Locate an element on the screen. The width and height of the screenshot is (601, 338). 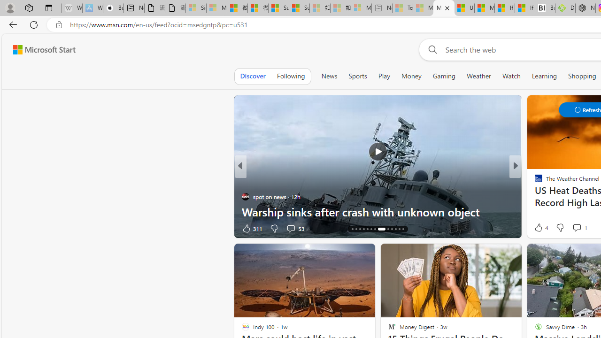
spot on news is located at coordinates (245, 196).